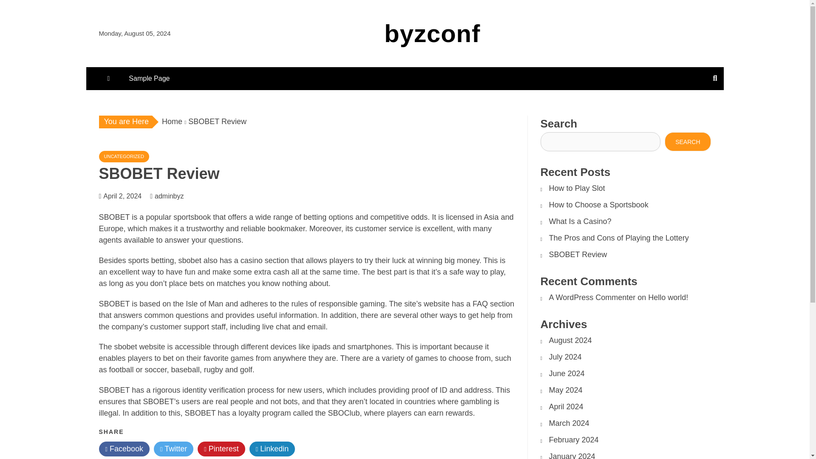 This screenshot has height=459, width=816. Describe the element at coordinates (124, 156) in the screenshot. I see `UNCATEGORIZED` at that location.